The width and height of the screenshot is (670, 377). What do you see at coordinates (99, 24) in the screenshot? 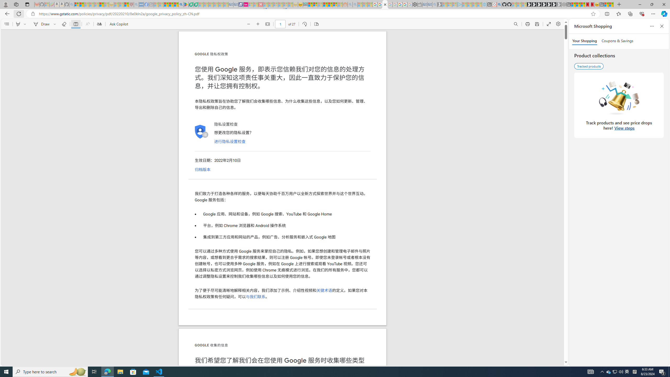
I see `Translate` at bounding box center [99, 24].